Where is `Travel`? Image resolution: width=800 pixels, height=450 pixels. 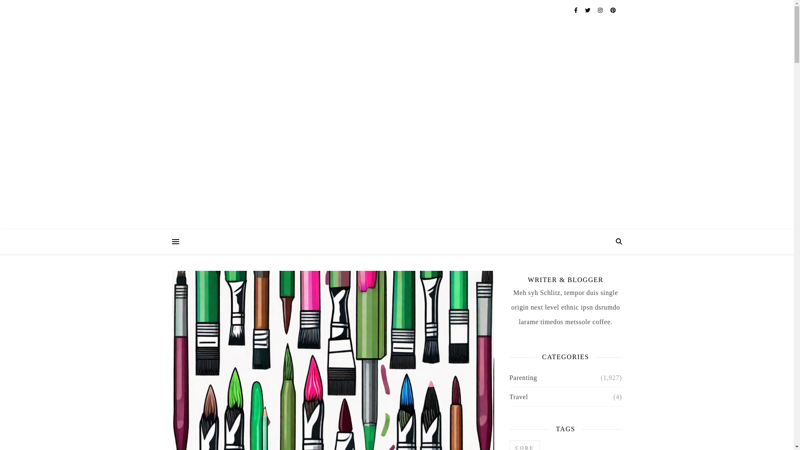
Travel is located at coordinates (518, 397).